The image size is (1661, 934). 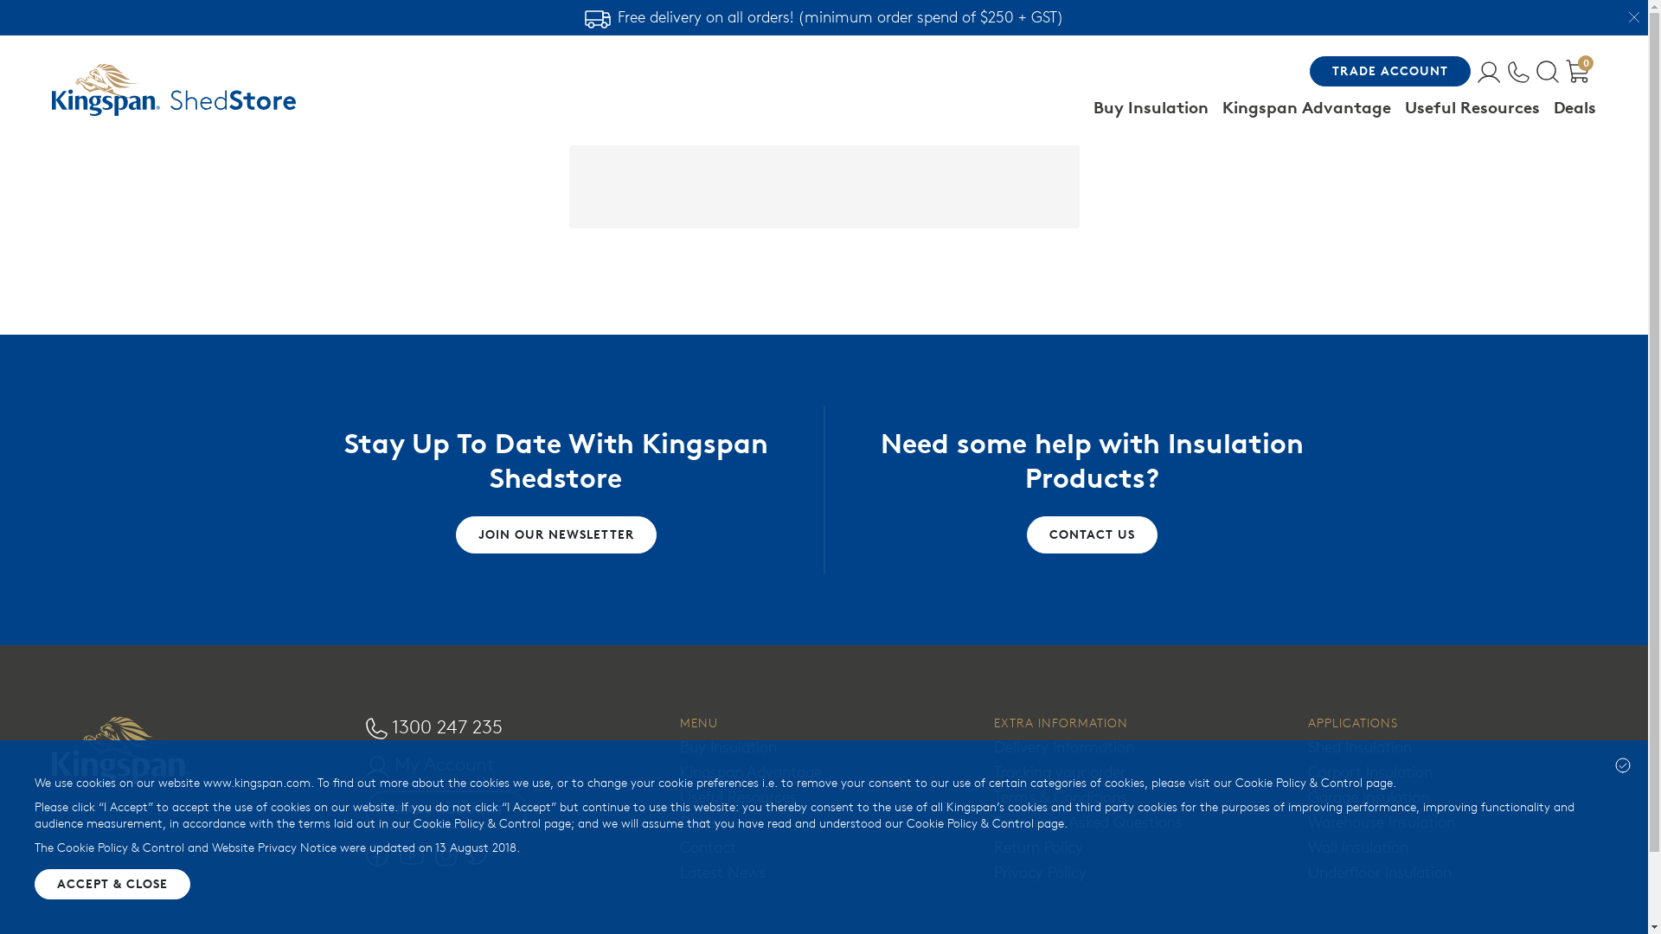 What do you see at coordinates (174, 90) in the screenshot?
I see `Kingspan ShedStore` at bounding box center [174, 90].